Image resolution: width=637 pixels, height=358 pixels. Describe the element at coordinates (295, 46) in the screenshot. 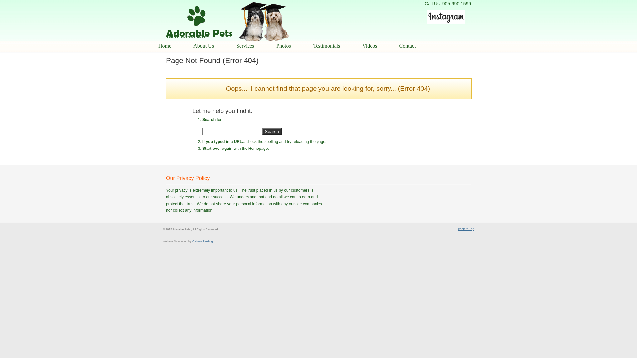

I see `Photos` at that location.